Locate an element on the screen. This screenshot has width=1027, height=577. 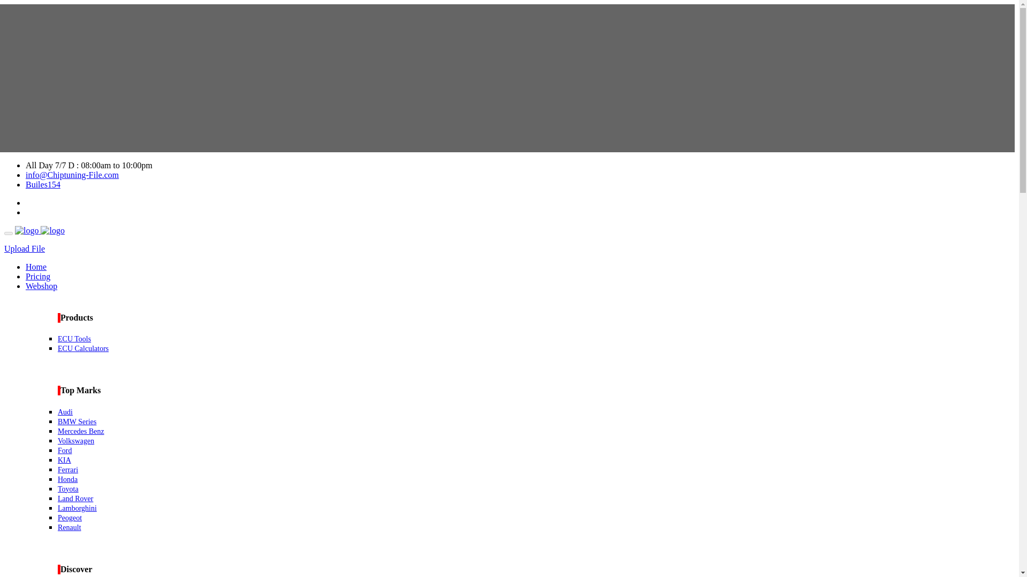
Builes154 is located at coordinates (43, 184).